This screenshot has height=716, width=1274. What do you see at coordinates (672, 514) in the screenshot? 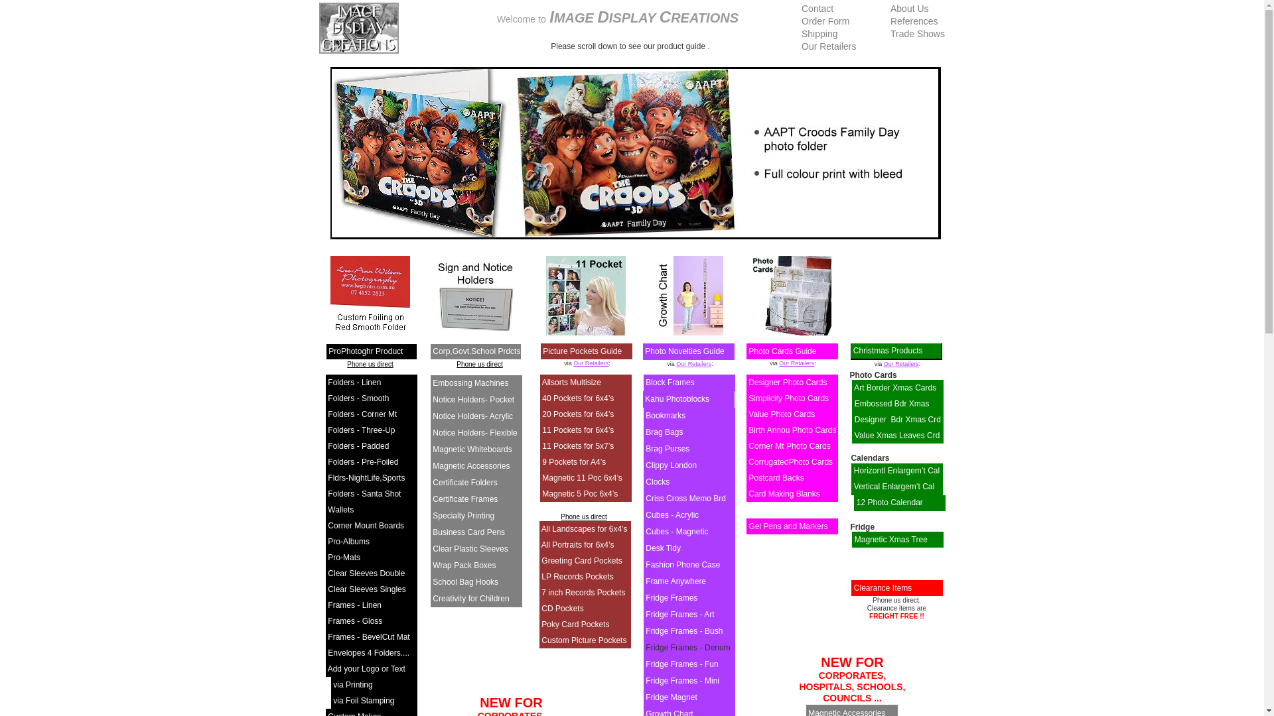
I see `Cubes - Acrylic` at bounding box center [672, 514].